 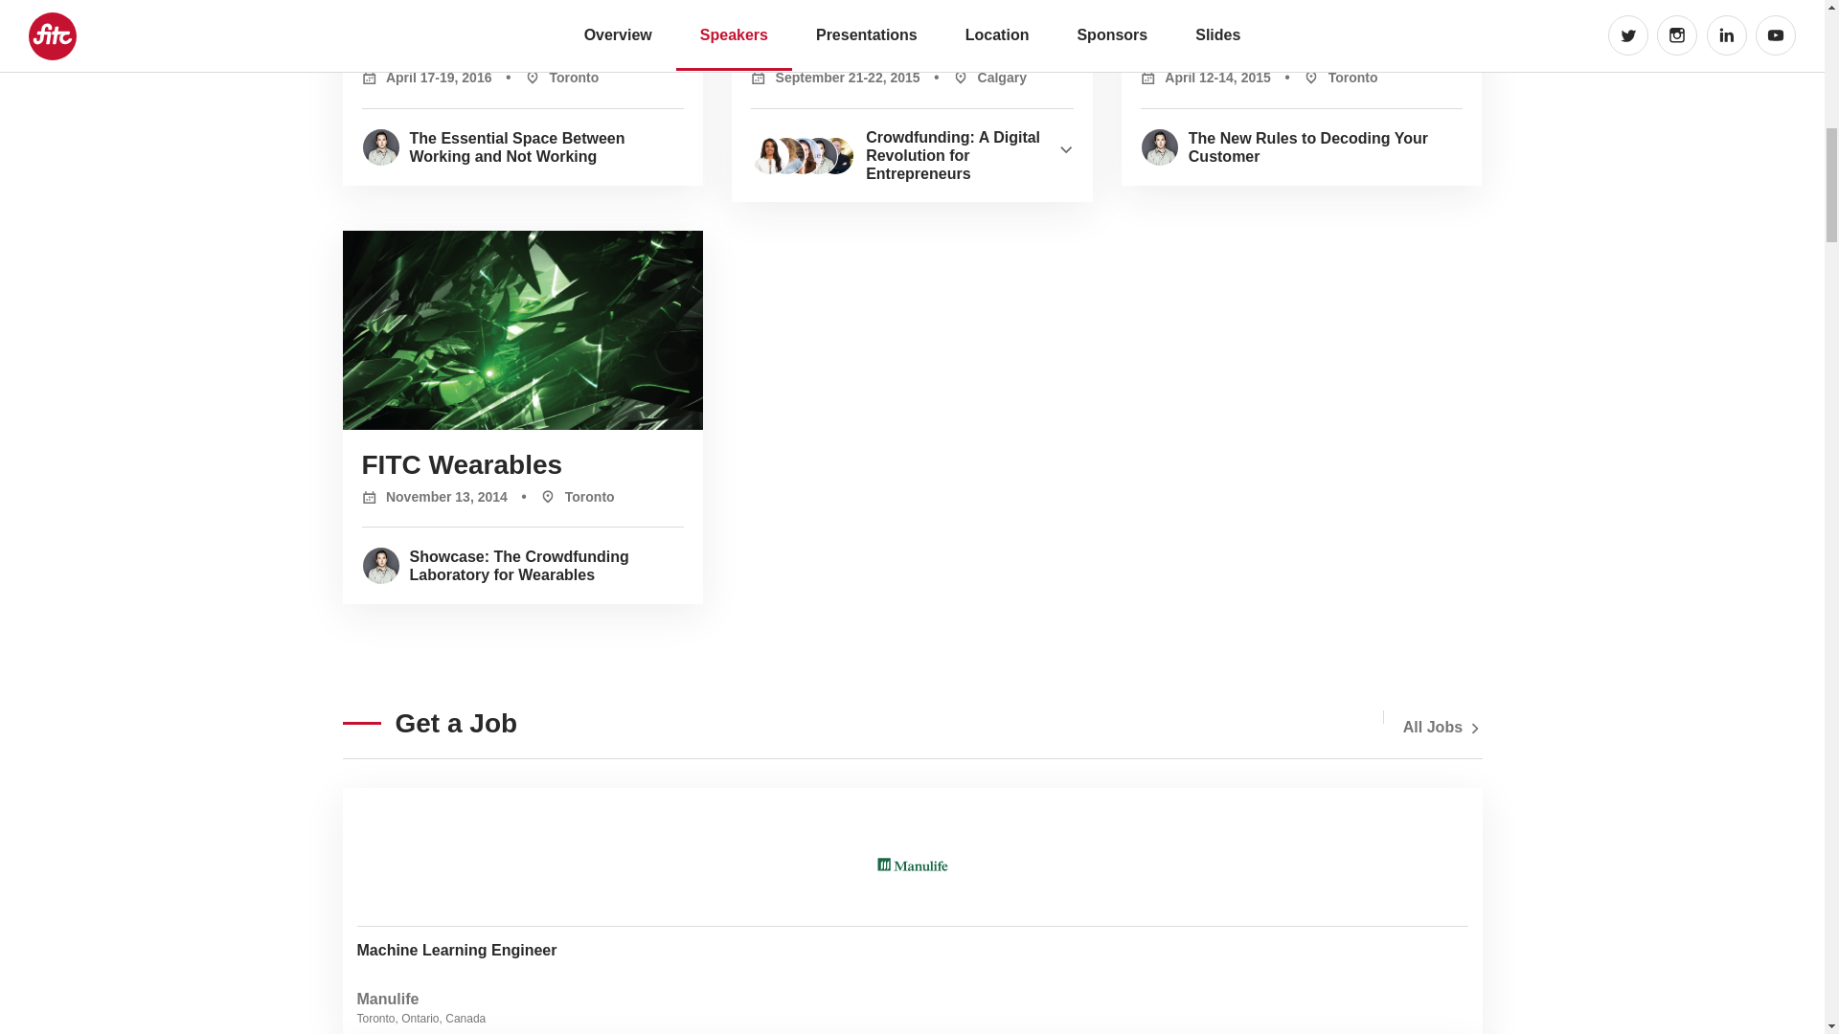 I want to click on FITC Toronto 2015, so click(x=1257, y=46).